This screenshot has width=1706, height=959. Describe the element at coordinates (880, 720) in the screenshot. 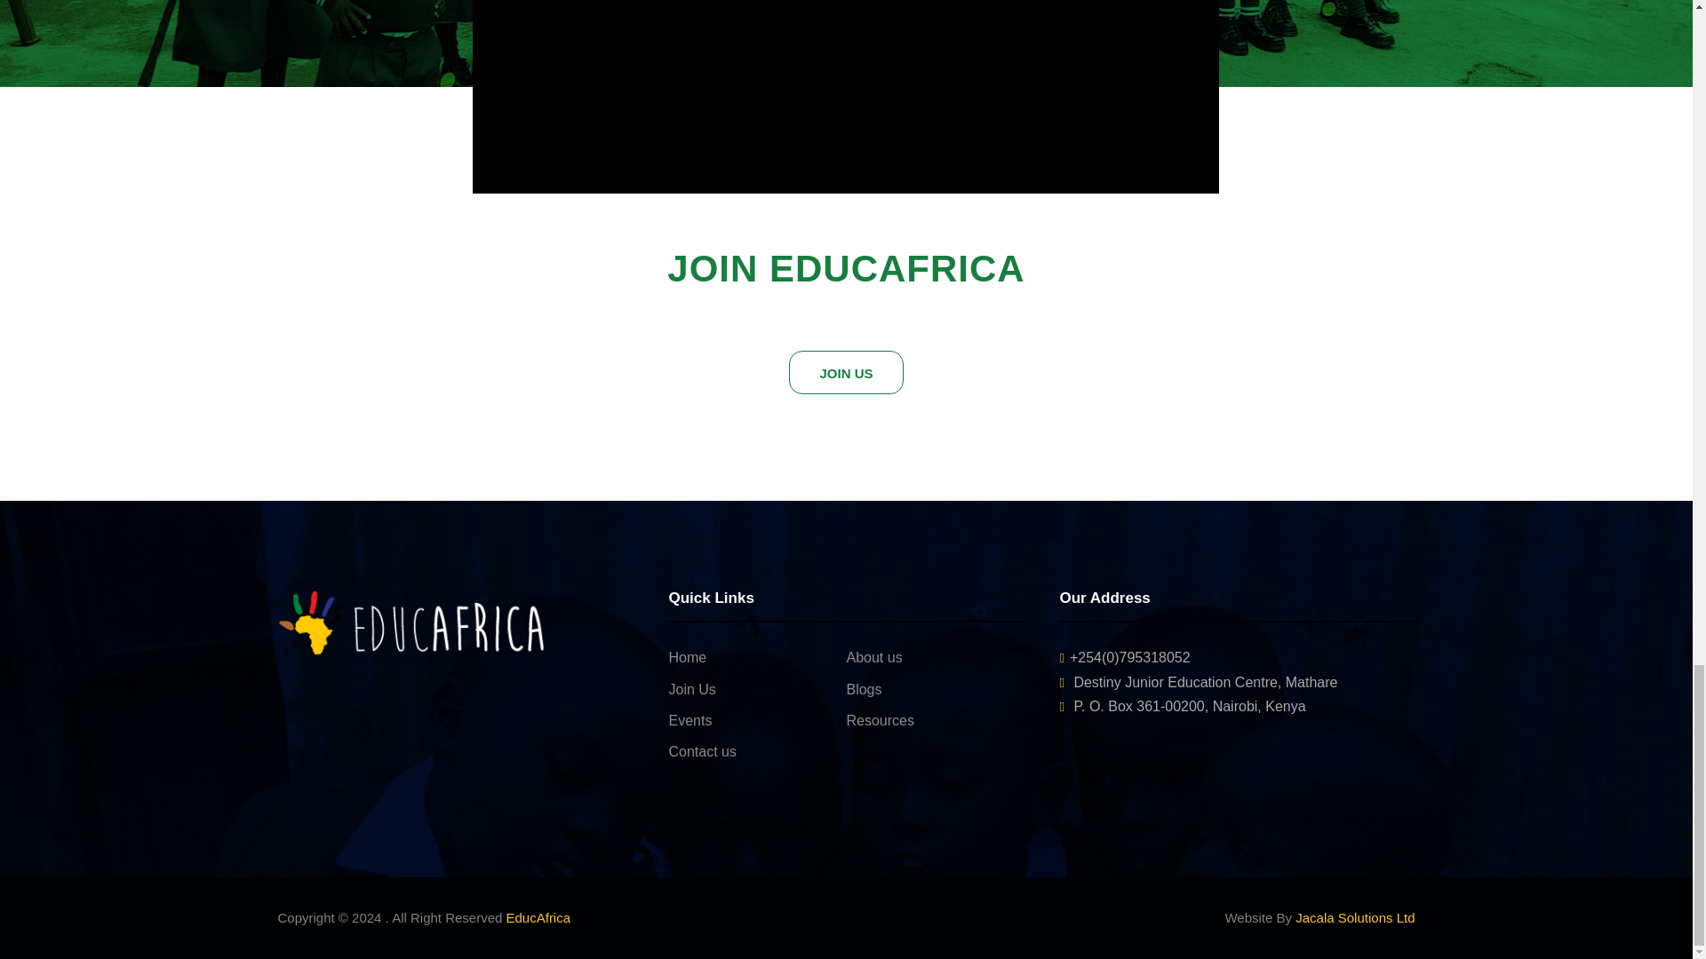

I see `Resources` at that location.